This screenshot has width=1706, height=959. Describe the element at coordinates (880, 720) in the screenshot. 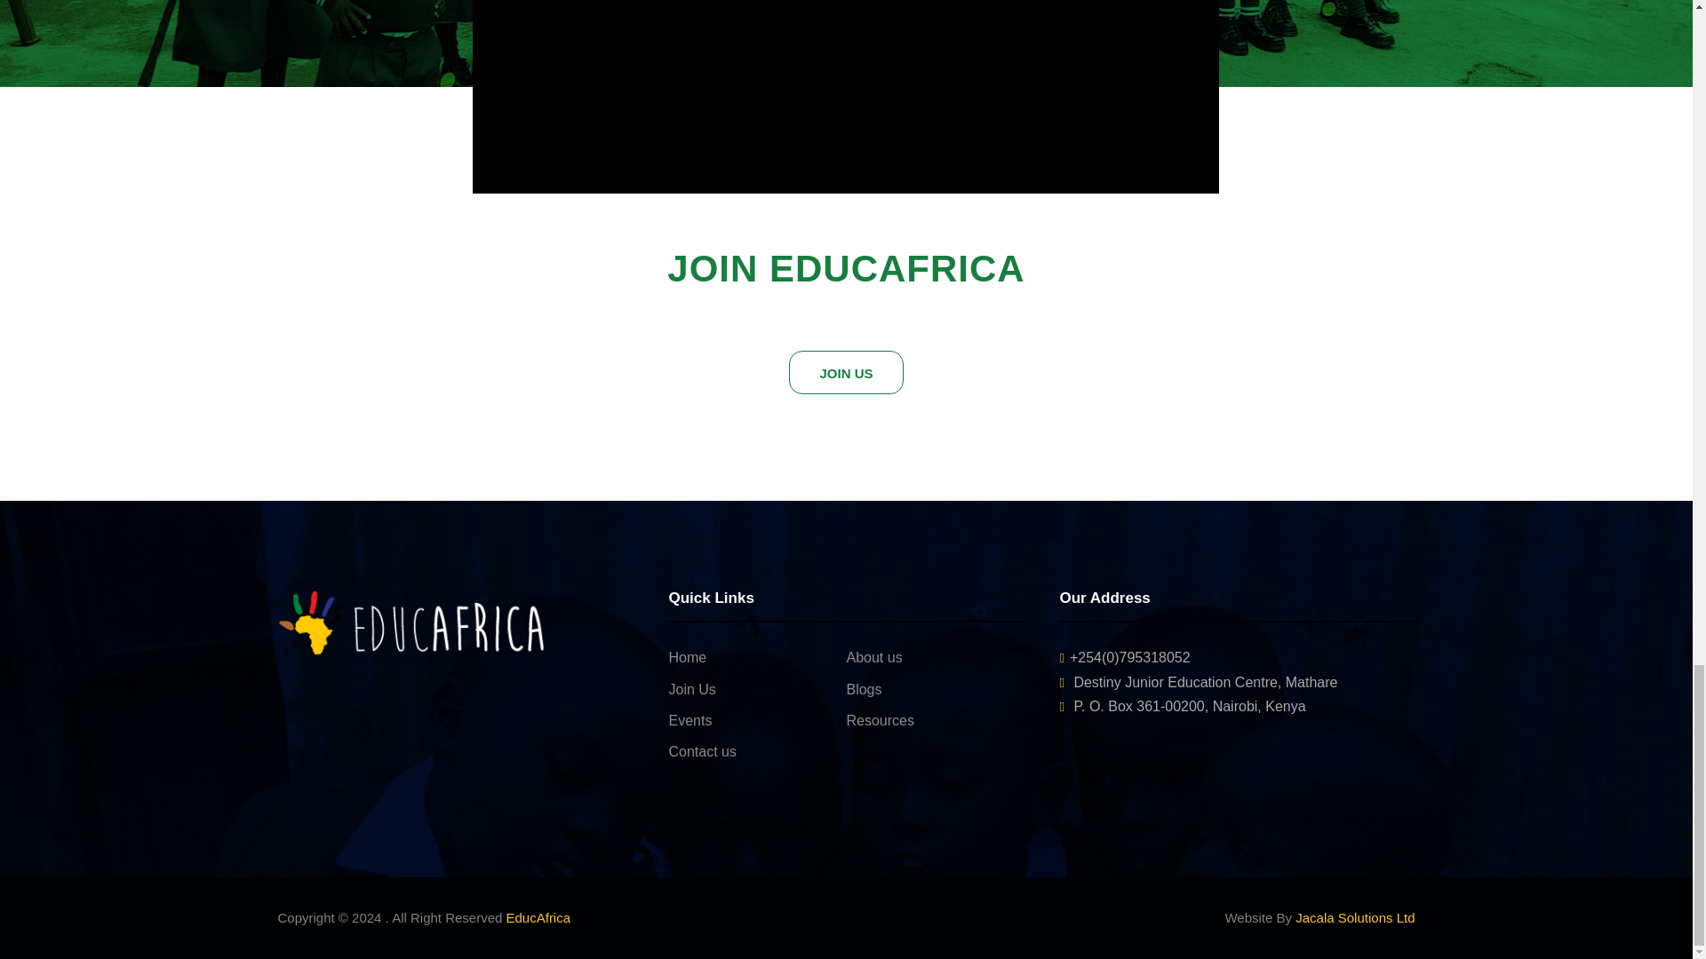

I see `Resources` at that location.